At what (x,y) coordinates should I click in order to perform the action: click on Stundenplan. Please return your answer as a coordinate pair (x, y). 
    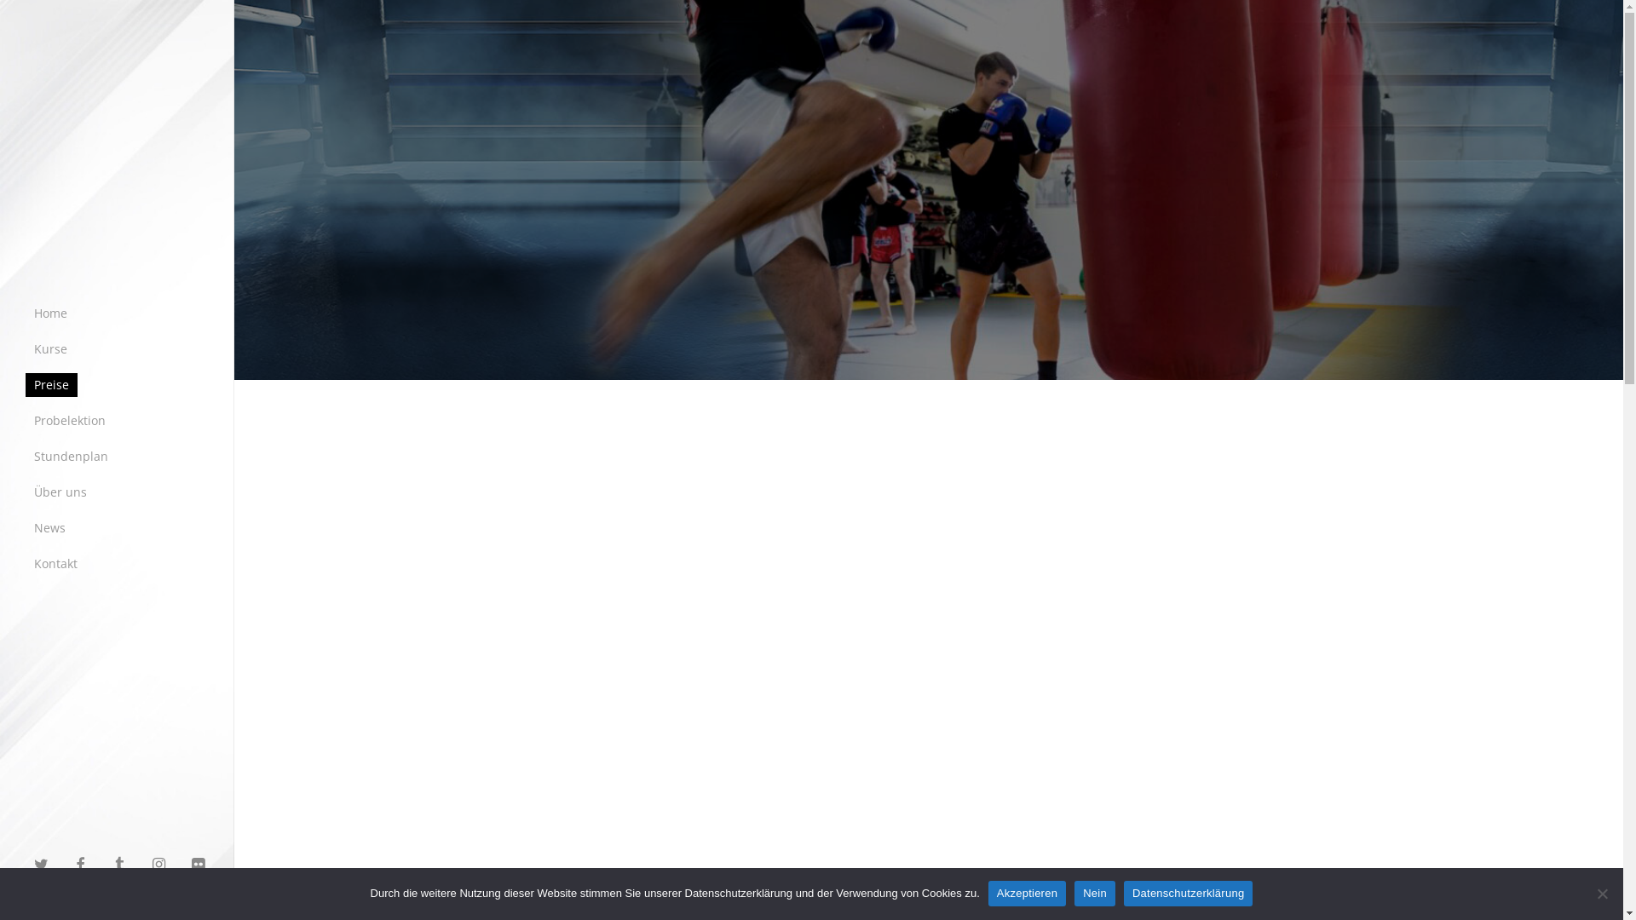
    Looking at the image, I should click on (72, 456).